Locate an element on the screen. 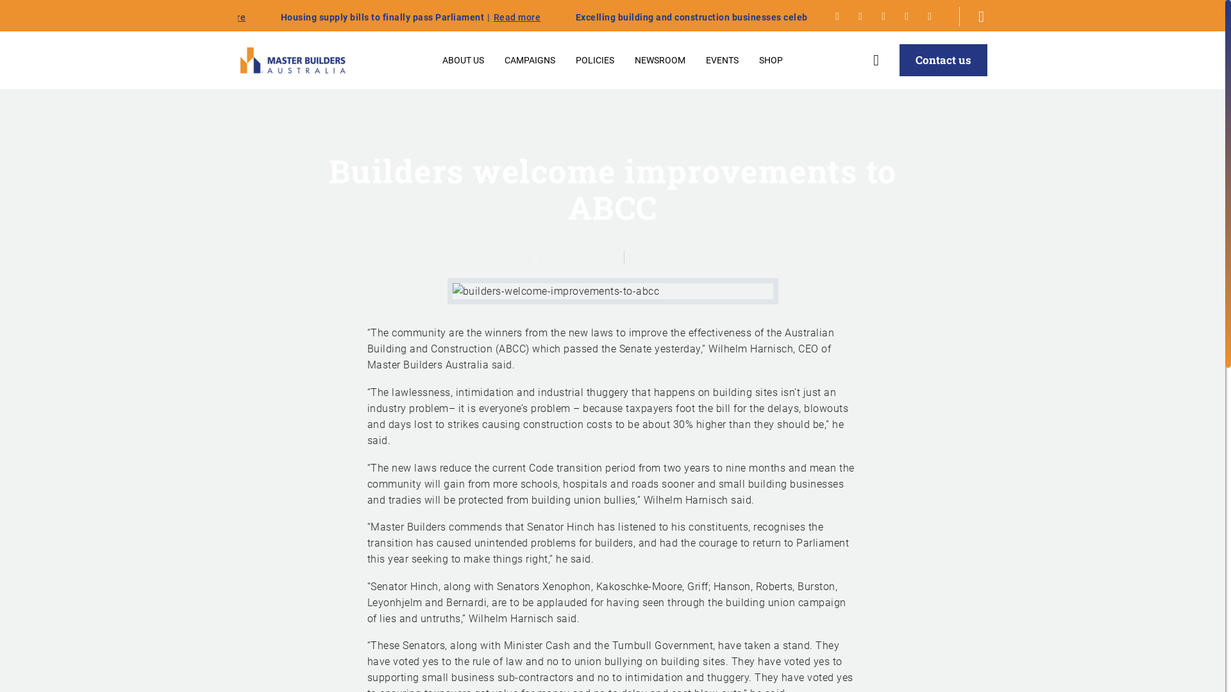 This screenshot has width=1231, height=692. Read more is located at coordinates (641, 17).